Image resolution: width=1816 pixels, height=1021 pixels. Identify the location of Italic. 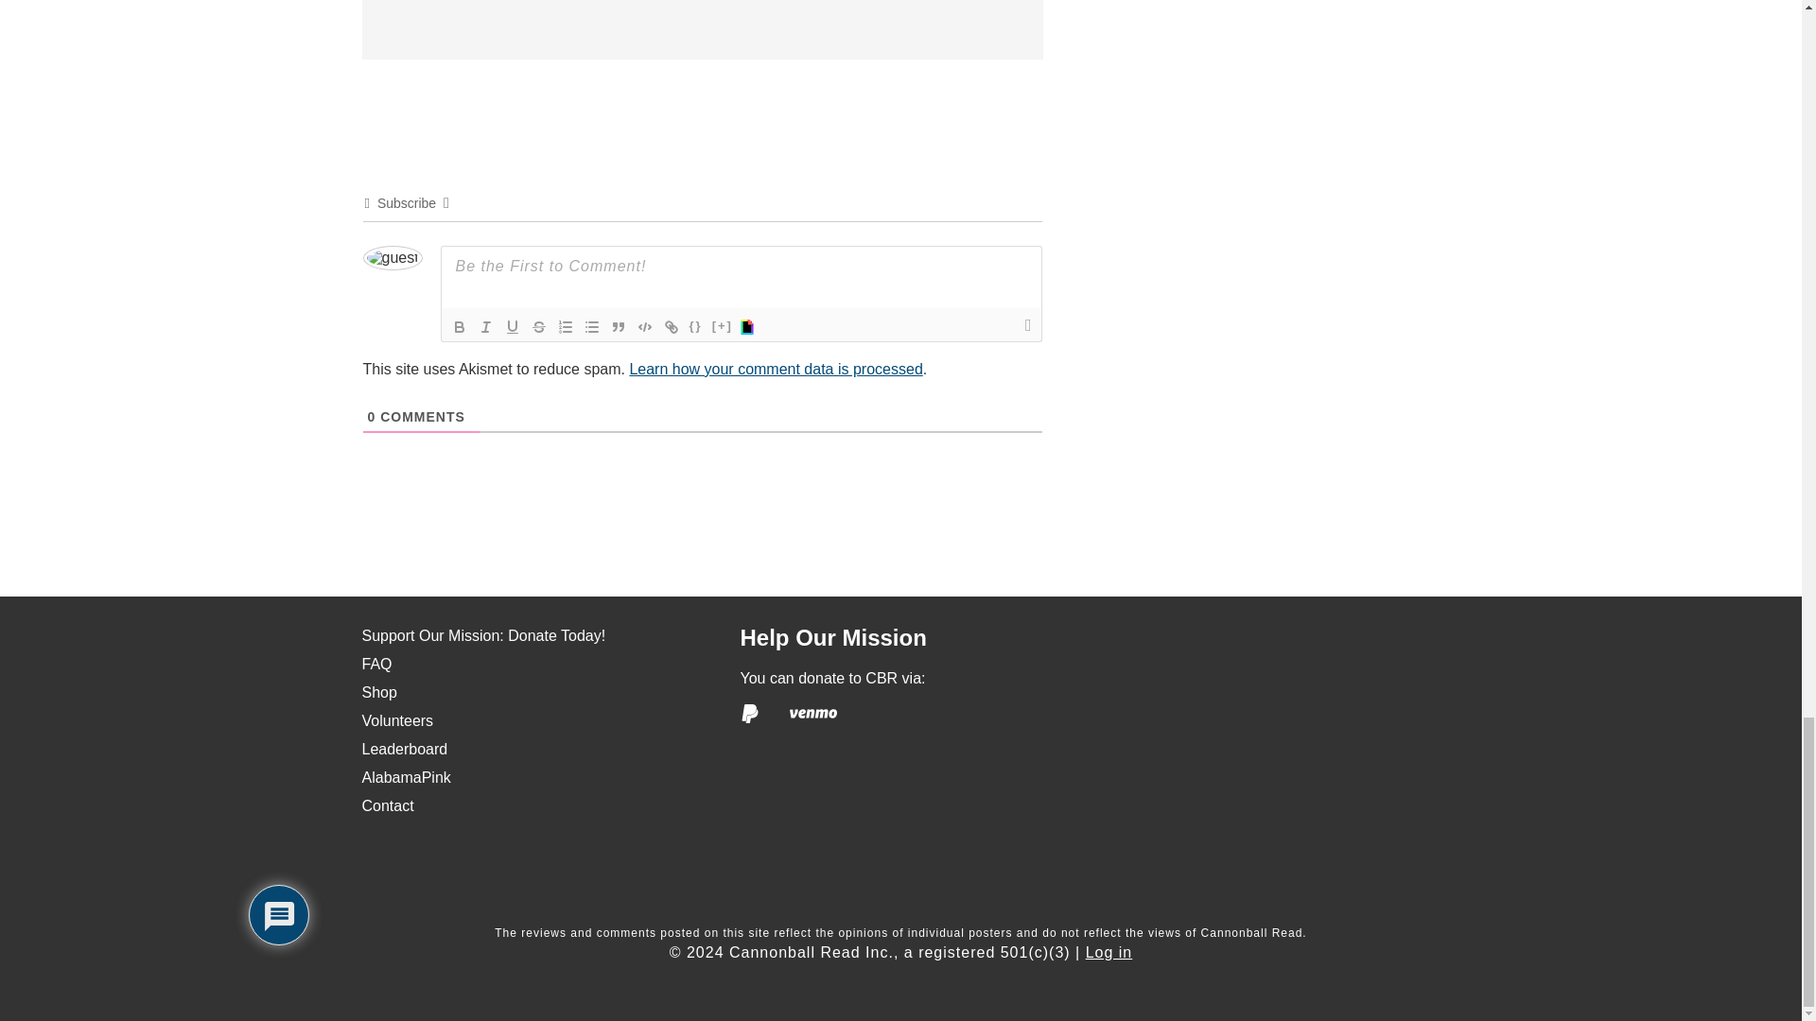
(486, 326).